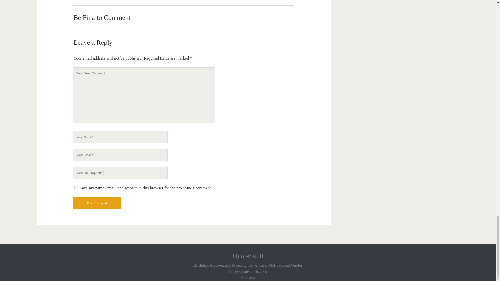  I want to click on yes, so click(76, 187).